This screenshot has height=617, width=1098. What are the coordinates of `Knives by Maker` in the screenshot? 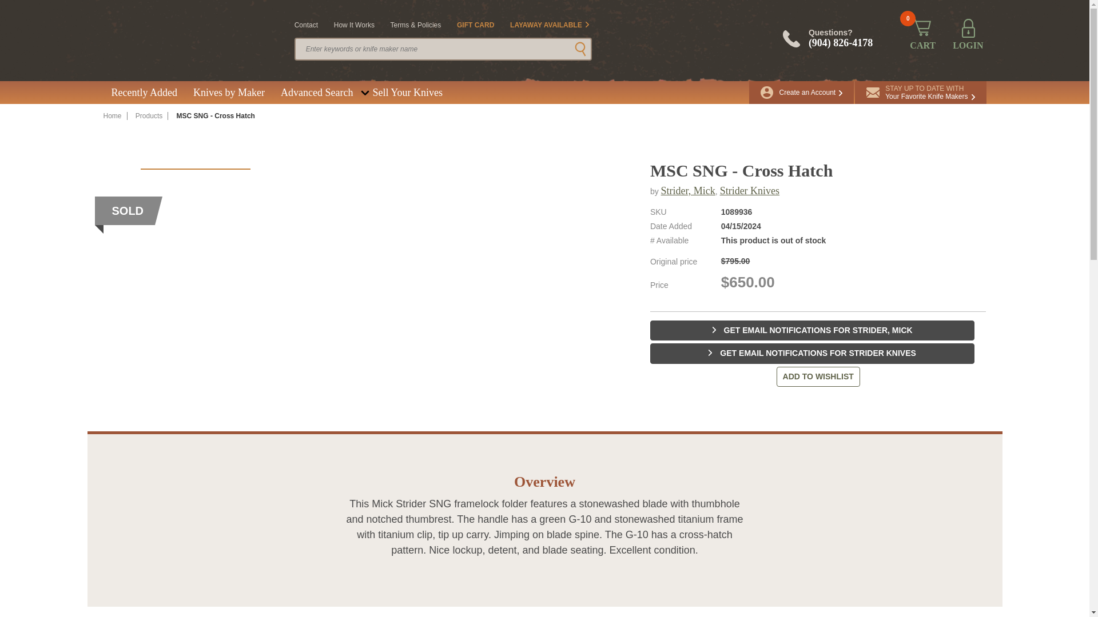 It's located at (229, 93).